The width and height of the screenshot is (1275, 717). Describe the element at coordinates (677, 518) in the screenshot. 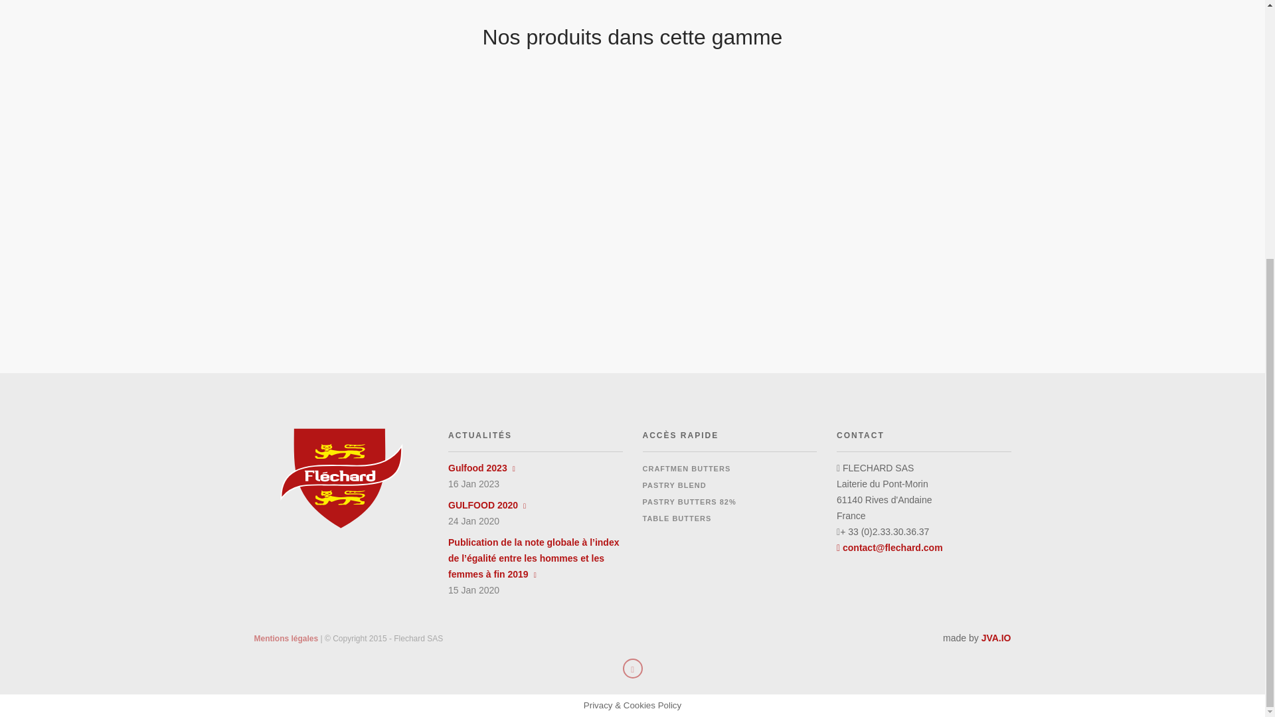

I see `TABLE BUTTERS` at that location.